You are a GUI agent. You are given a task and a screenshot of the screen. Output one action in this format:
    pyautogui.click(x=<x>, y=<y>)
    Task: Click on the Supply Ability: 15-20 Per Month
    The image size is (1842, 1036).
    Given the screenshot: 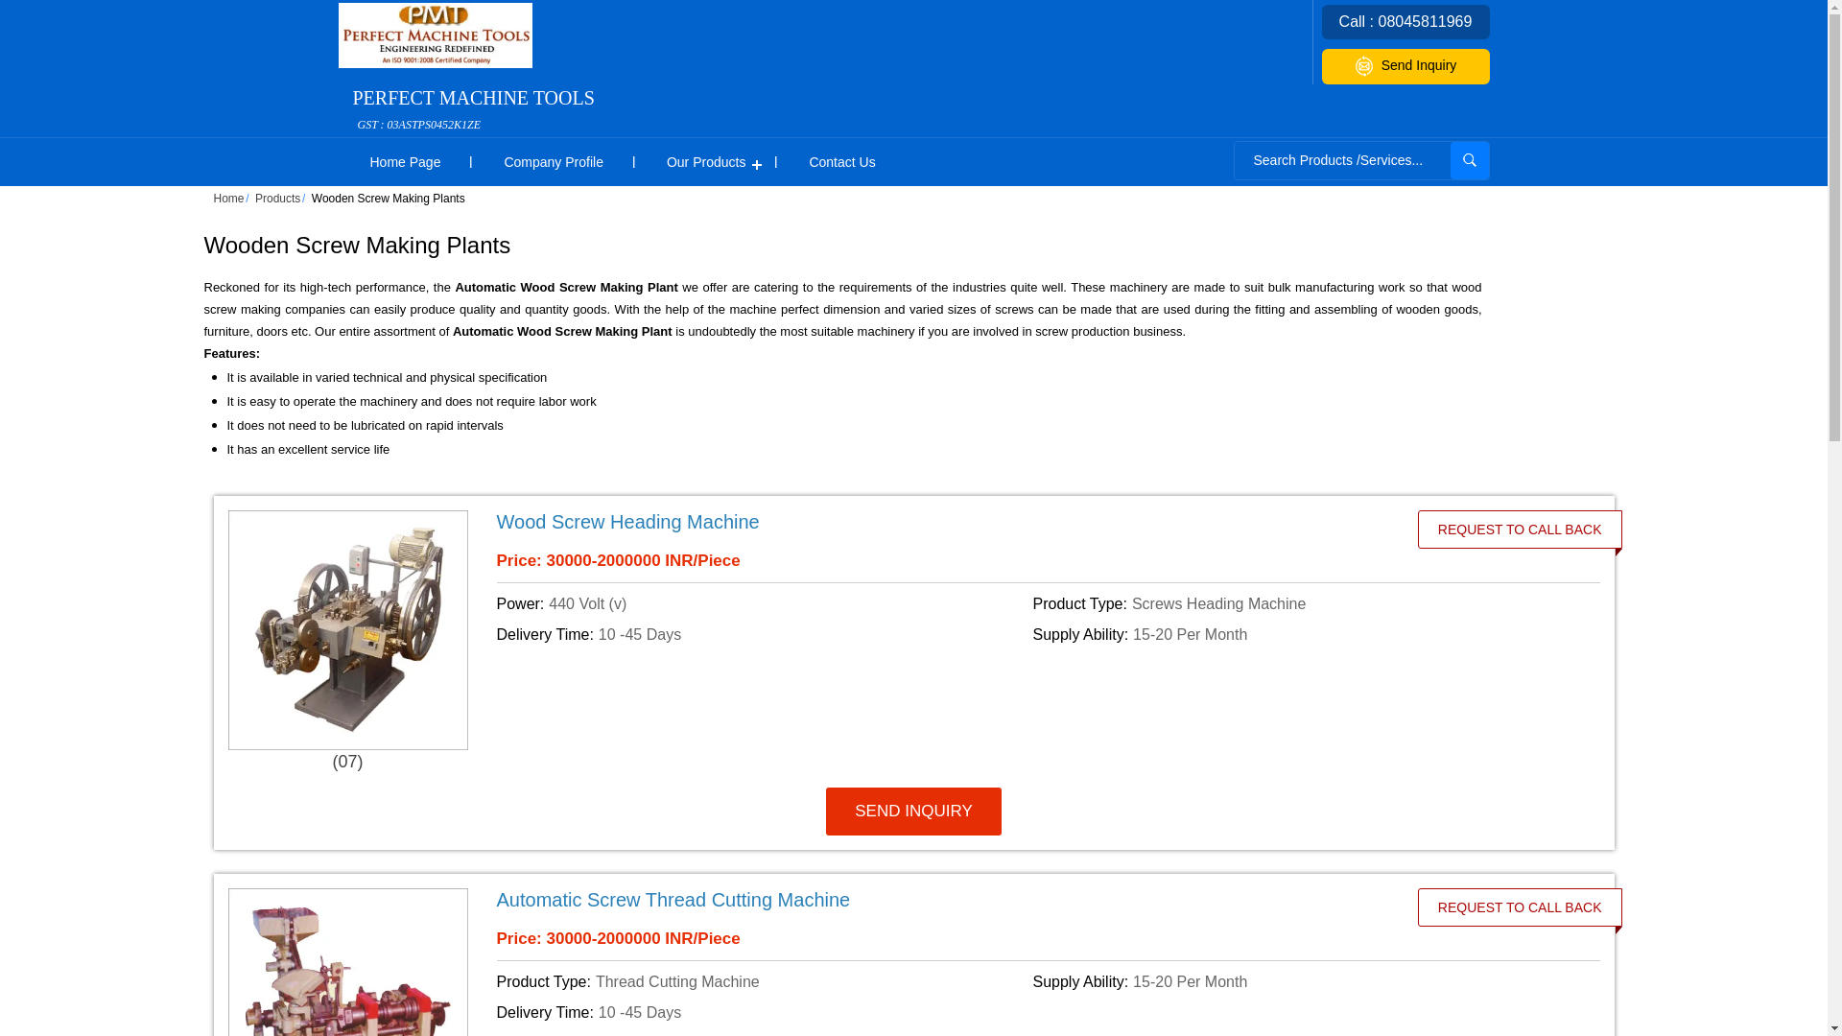 What is the action you would take?
    pyautogui.click(x=1297, y=981)
    